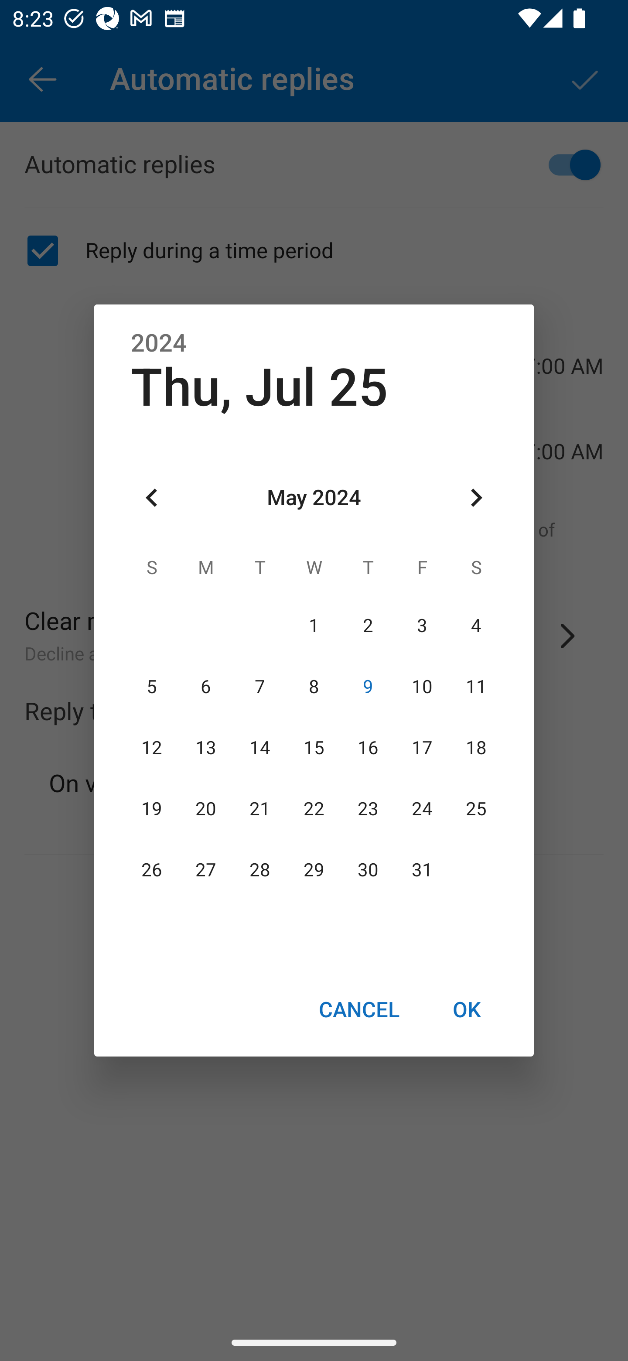 This screenshot has height=1361, width=628. Describe the element at coordinates (314, 687) in the screenshot. I see `8 08 May 2024` at that location.